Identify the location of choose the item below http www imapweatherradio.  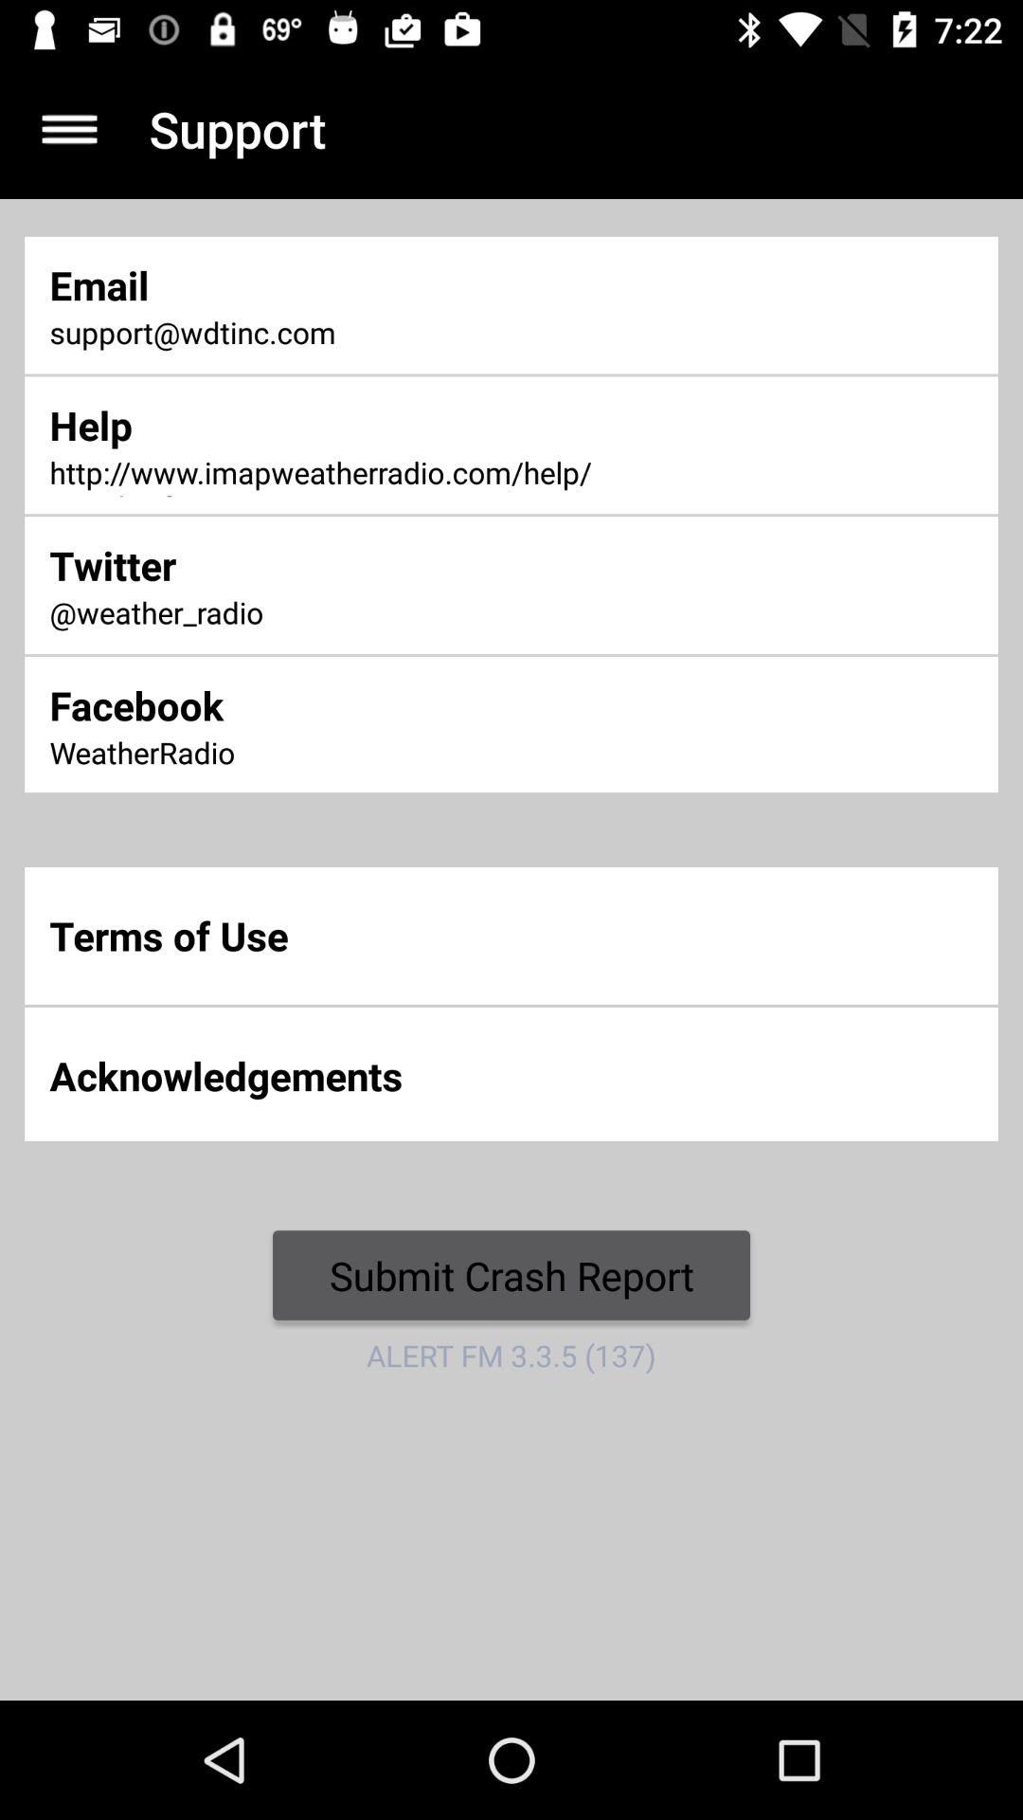
(340, 565).